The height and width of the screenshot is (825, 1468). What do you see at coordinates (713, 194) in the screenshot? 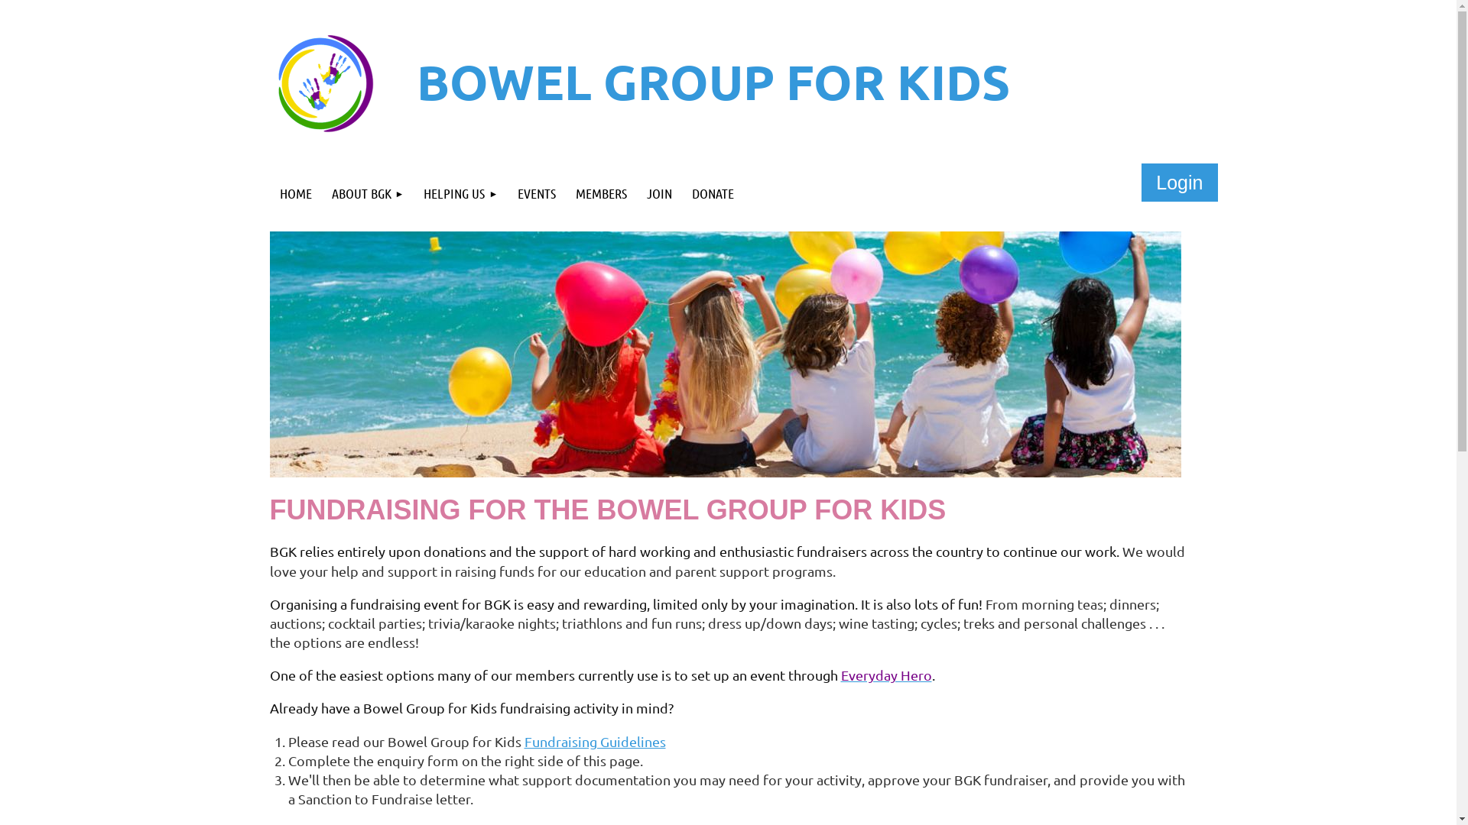
I see `DONATE` at bounding box center [713, 194].